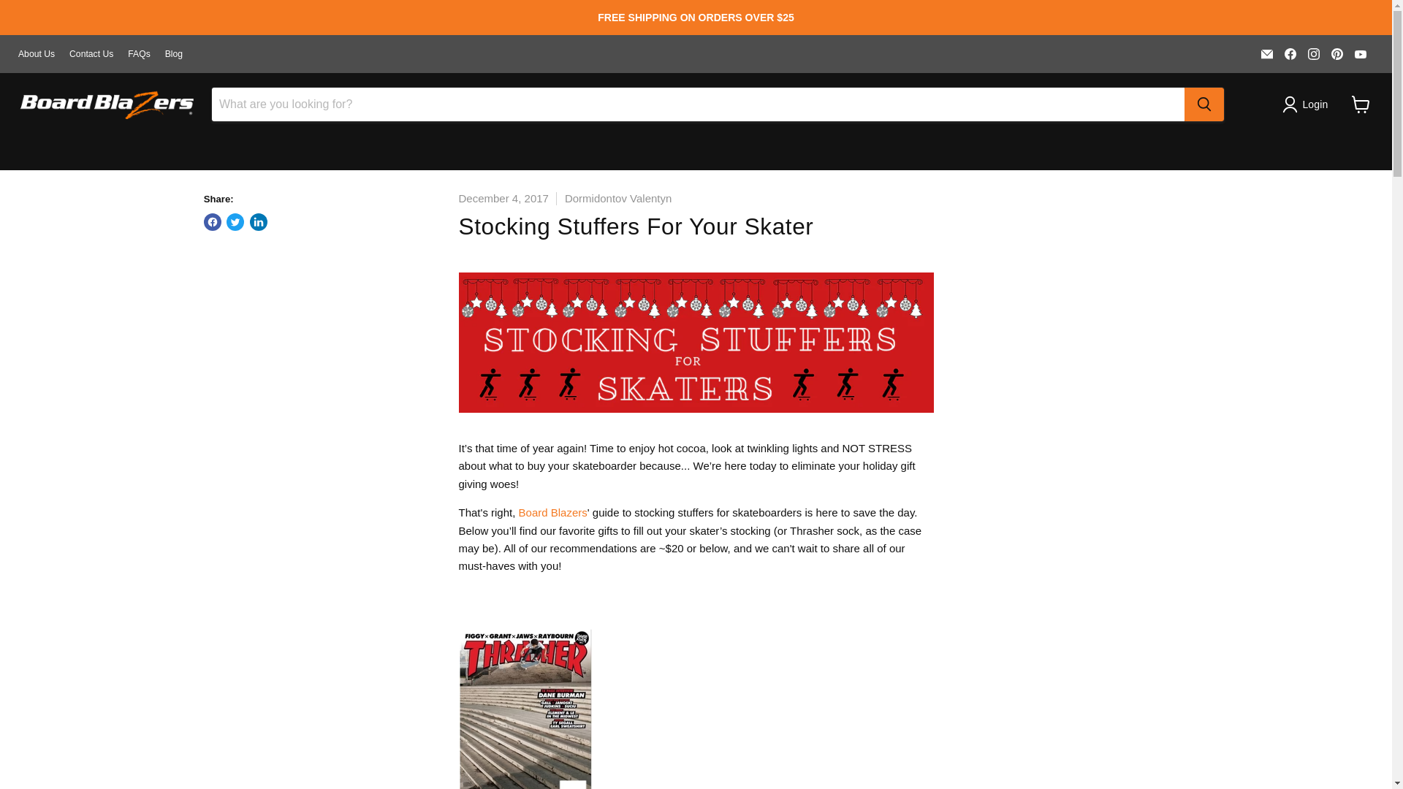 The width and height of the screenshot is (1403, 789). I want to click on Email, so click(1267, 54).